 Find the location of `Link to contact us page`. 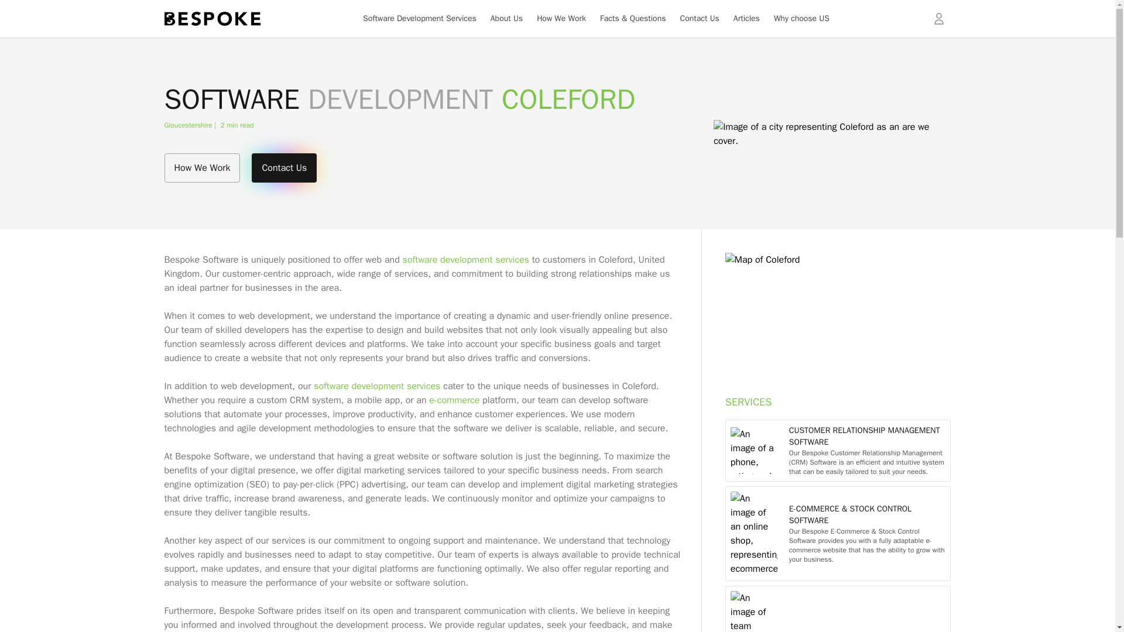

Link to contact us page is located at coordinates (285, 168).